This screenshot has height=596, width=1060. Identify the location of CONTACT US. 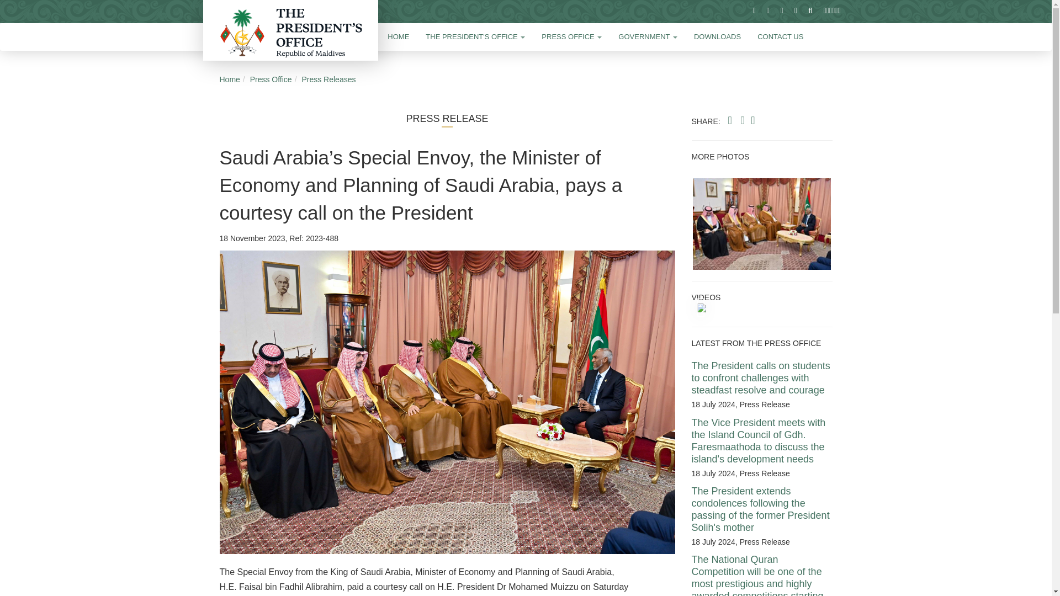
(781, 36).